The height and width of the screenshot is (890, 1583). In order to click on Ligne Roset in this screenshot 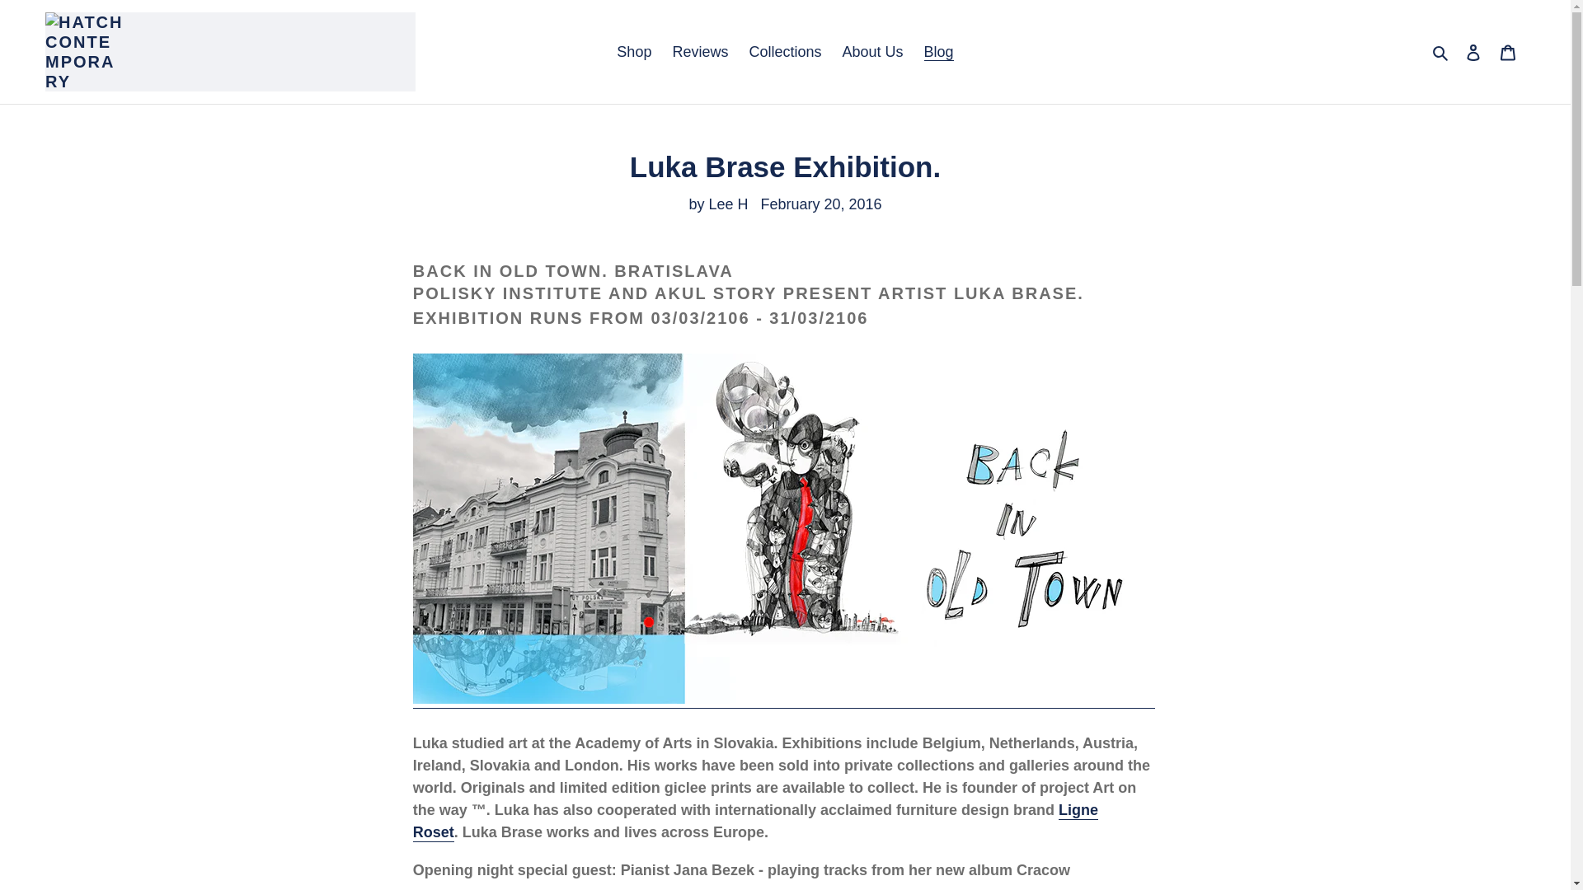, I will do `click(755, 821)`.